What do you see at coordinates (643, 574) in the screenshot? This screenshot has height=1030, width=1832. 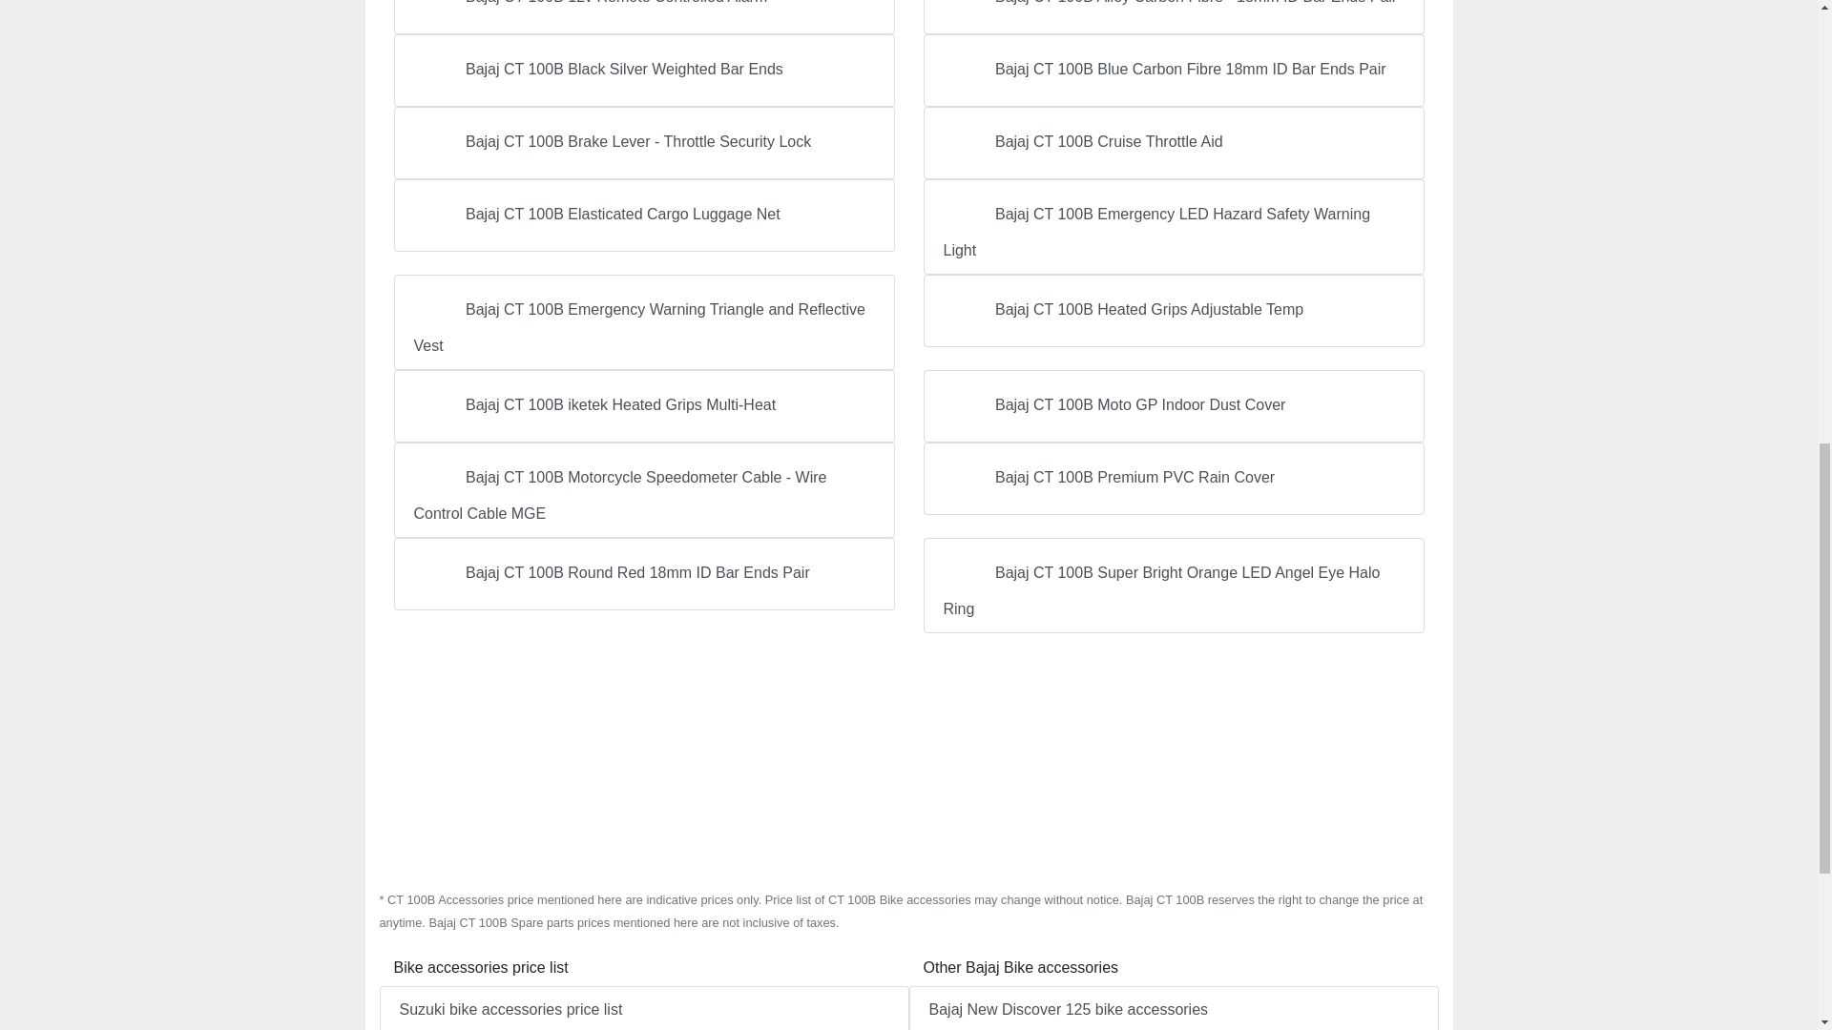 I see `Bajaj CT 100B Round Red 18mm ID Bar Ends Pair` at bounding box center [643, 574].